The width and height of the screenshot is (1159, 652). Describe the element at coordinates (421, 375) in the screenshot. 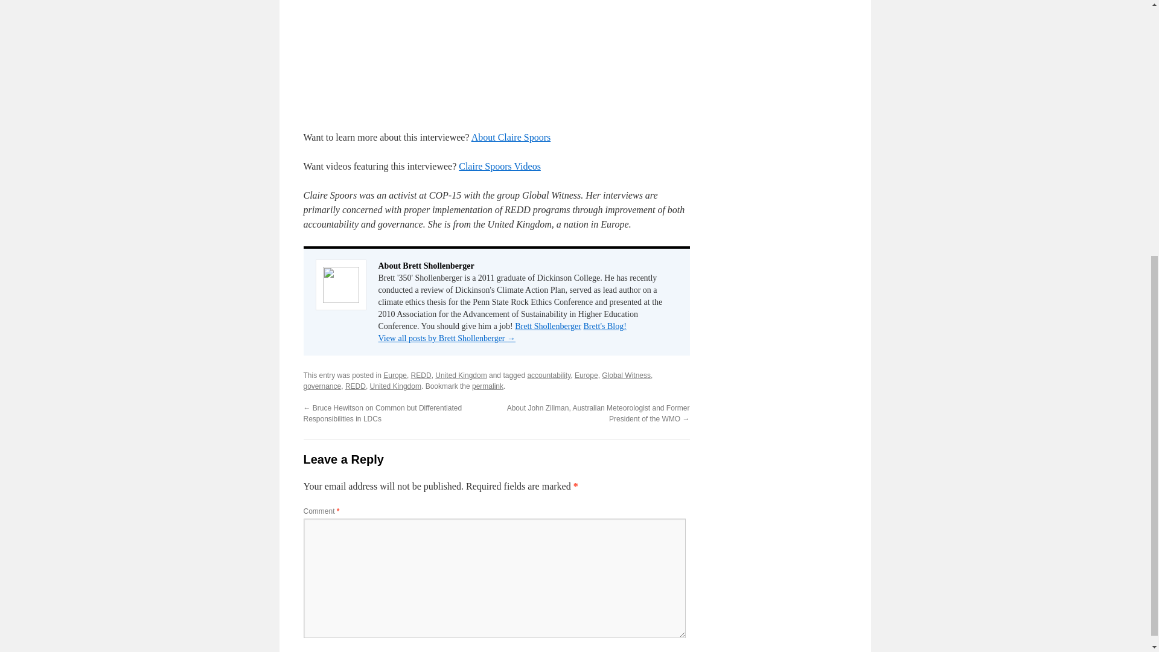

I see `REDD` at that location.